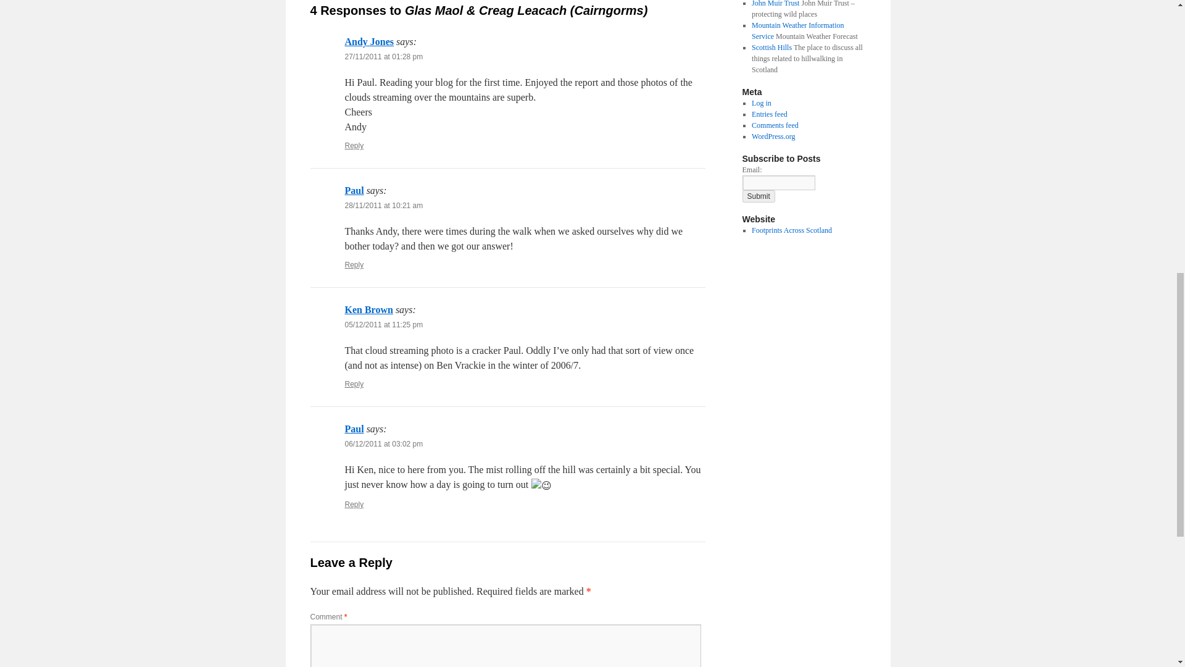 The height and width of the screenshot is (667, 1185). What do you see at coordinates (354, 190) in the screenshot?
I see `Paul` at bounding box center [354, 190].